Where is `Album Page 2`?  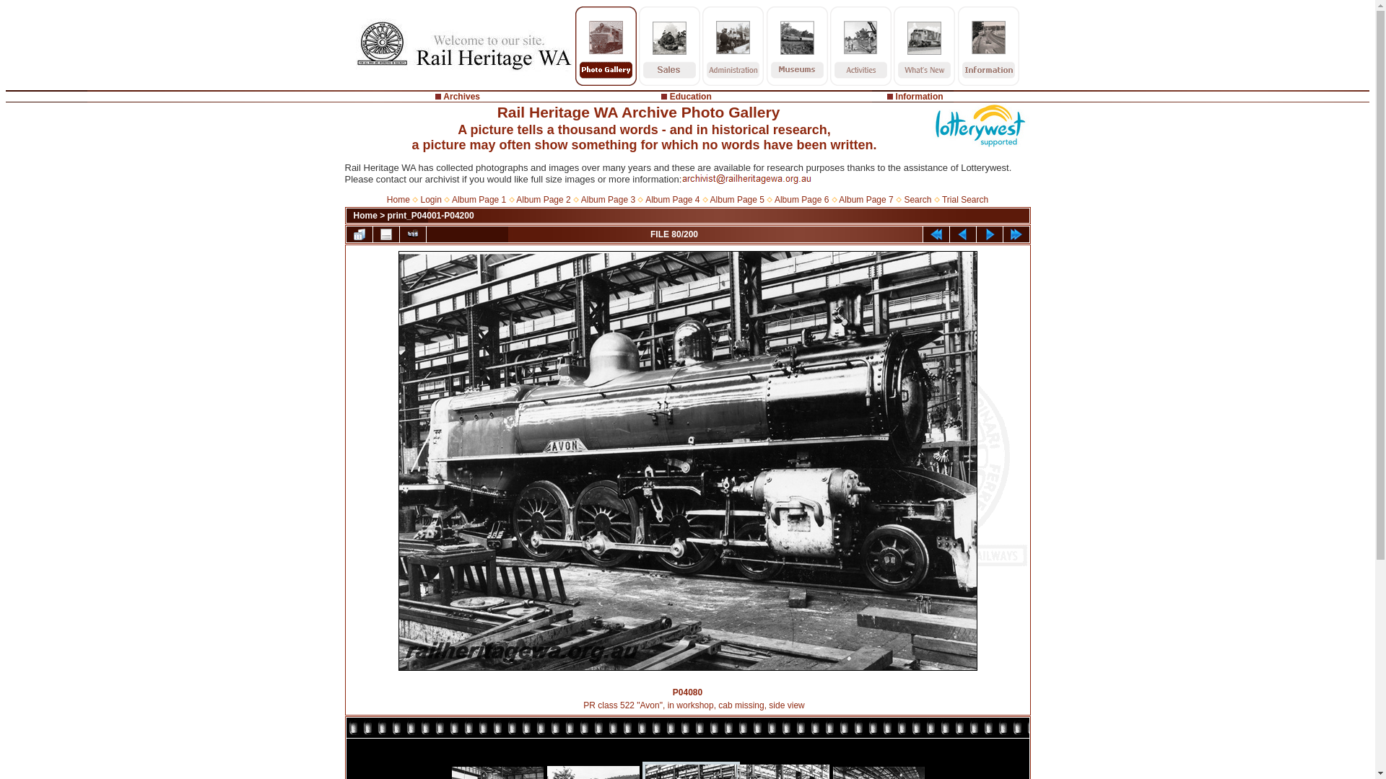
Album Page 2 is located at coordinates (543, 200).